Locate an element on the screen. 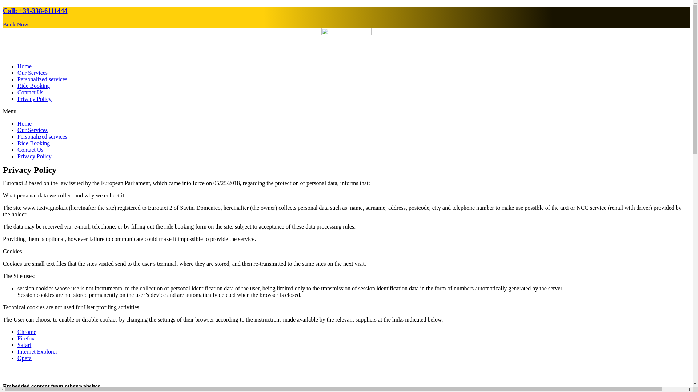 This screenshot has width=698, height=392. Firefox is located at coordinates (26, 338).